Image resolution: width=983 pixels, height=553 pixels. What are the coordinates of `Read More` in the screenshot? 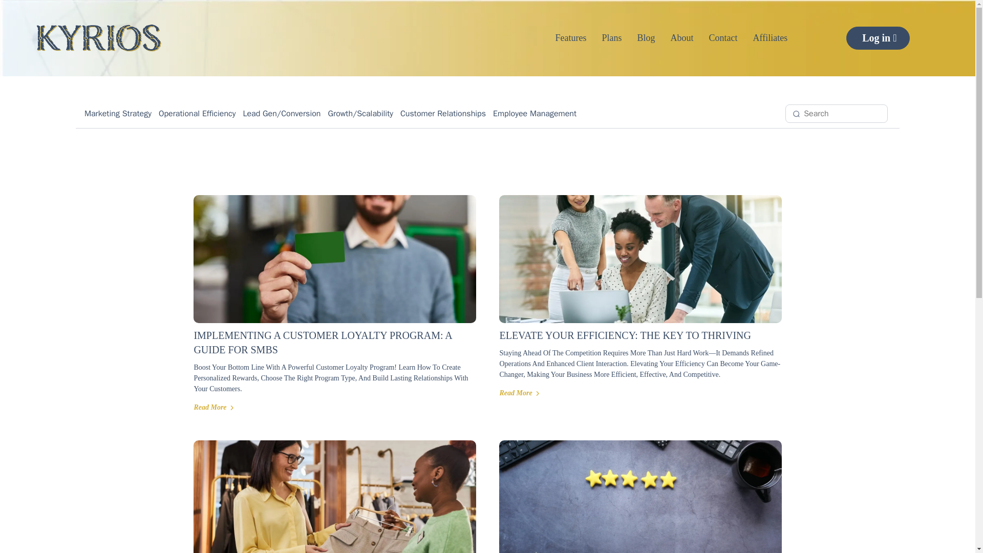 It's located at (519, 393).